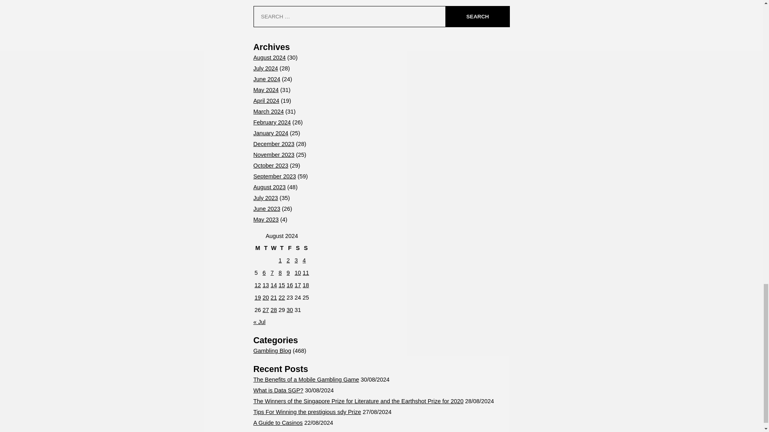  What do you see at coordinates (298, 285) in the screenshot?
I see `17` at bounding box center [298, 285].